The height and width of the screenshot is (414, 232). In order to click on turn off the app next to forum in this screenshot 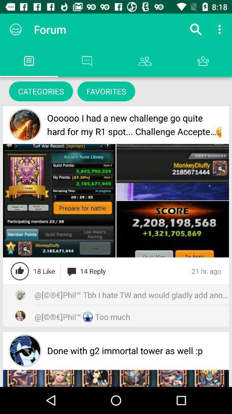, I will do `click(196, 29)`.